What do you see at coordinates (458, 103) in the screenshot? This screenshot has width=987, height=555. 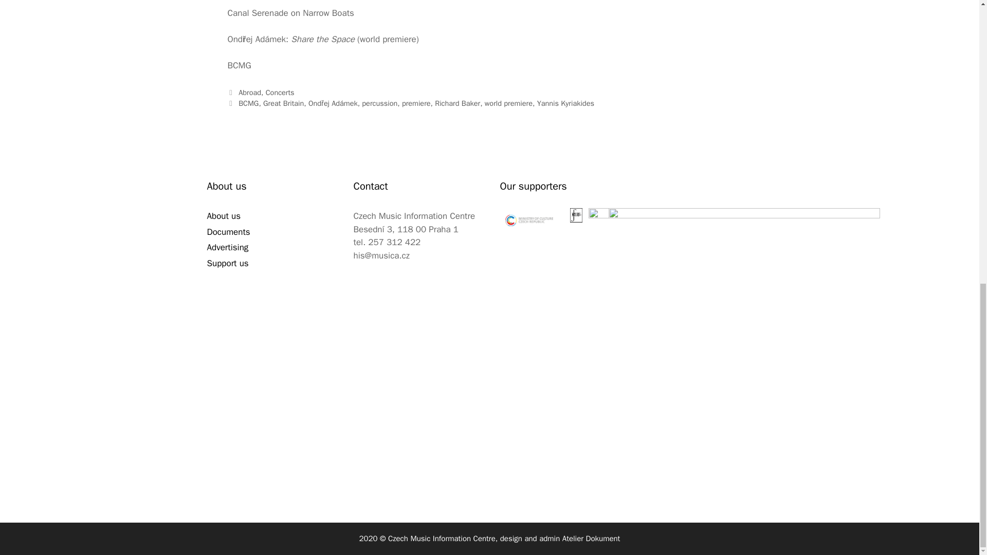 I see `Richard Baker` at bounding box center [458, 103].